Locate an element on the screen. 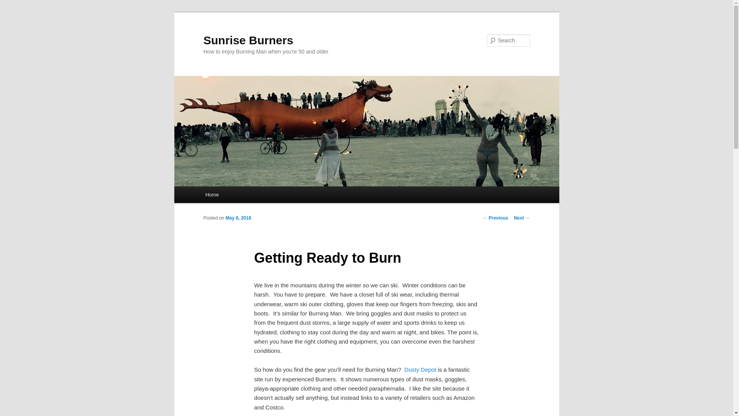 This screenshot has width=739, height=416. Search is located at coordinates (12, 4).